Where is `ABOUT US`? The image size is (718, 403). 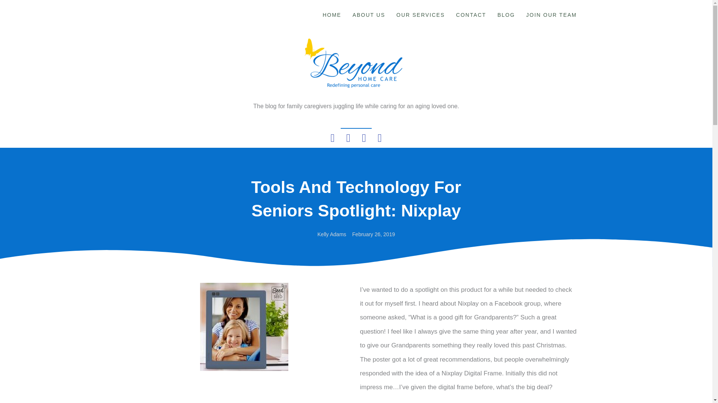 ABOUT US is located at coordinates (369, 15).